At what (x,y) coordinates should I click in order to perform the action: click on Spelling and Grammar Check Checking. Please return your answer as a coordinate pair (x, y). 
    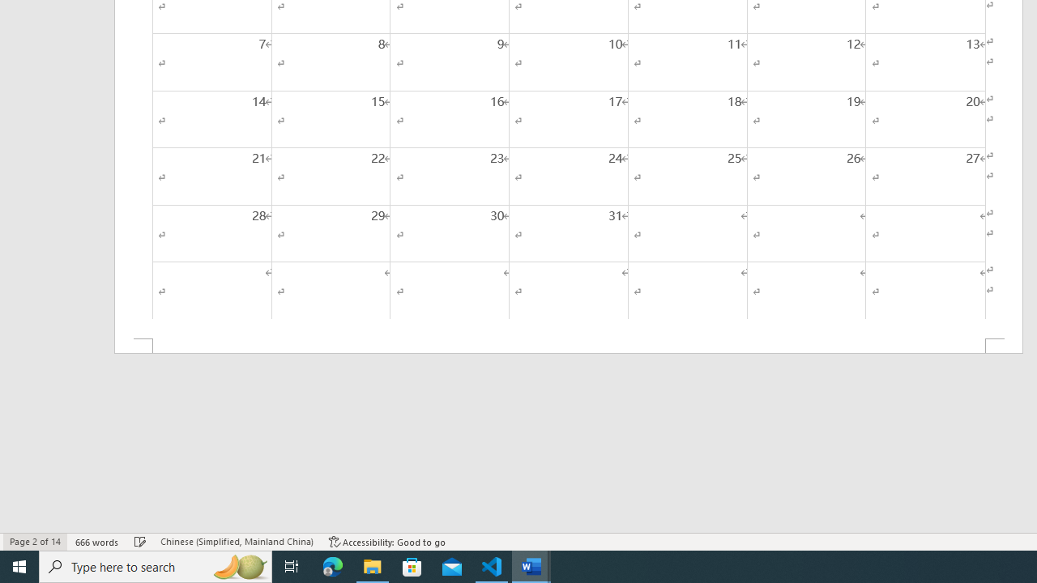
    Looking at the image, I should click on (140, 541).